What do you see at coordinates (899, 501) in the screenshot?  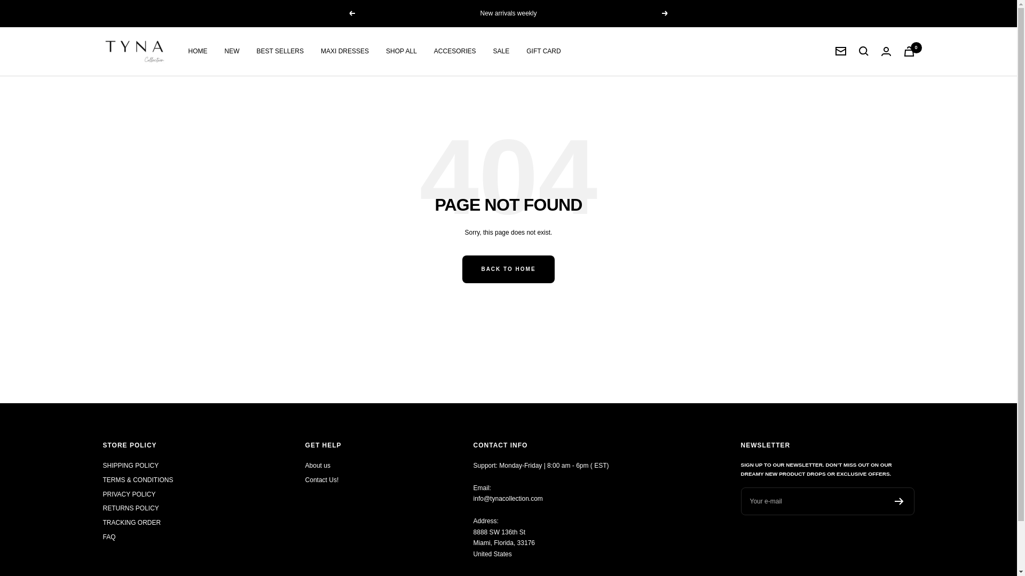 I see `Register` at bounding box center [899, 501].